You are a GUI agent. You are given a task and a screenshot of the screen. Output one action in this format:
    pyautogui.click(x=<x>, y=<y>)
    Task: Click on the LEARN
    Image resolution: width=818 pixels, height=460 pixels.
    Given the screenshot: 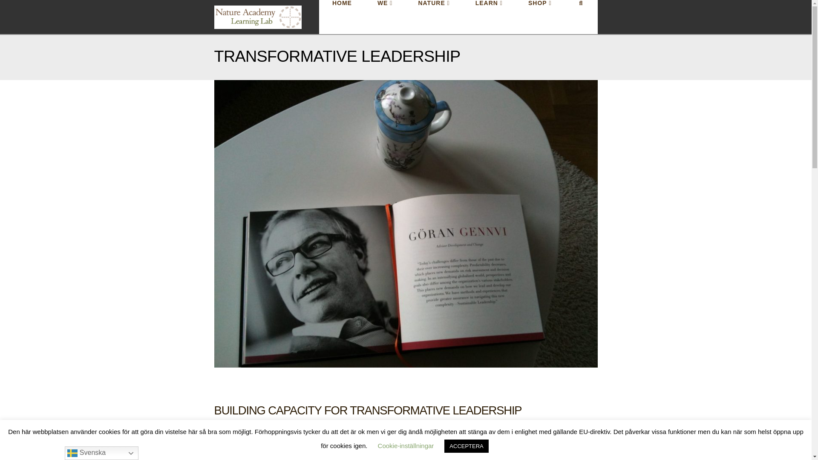 What is the action you would take?
    pyautogui.click(x=489, y=17)
    